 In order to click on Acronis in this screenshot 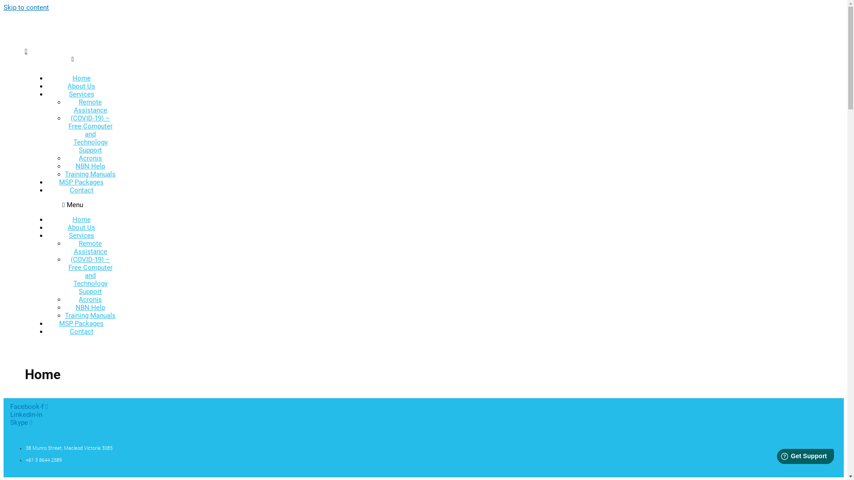, I will do `click(90, 158)`.